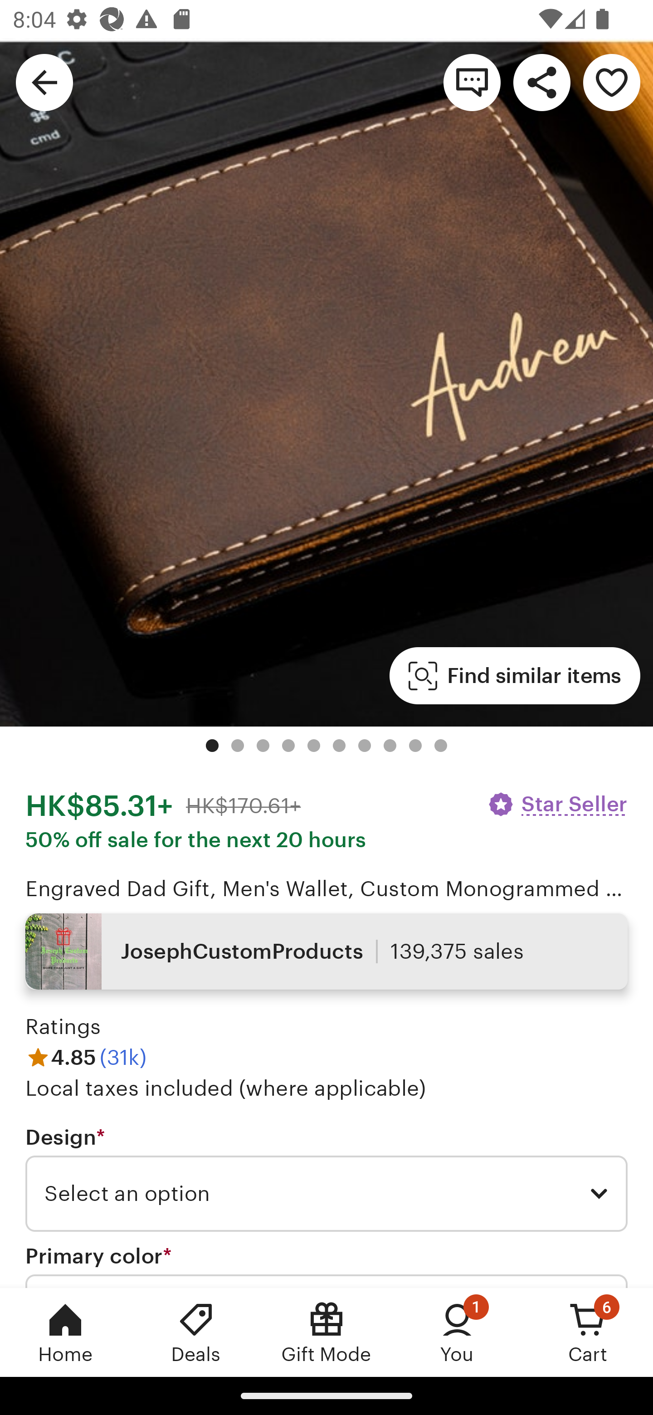 This screenshot has height=1415, width=653. Describe the element at coordinates (326, 1194) in the screenshot. I see `Select an option` at that location.